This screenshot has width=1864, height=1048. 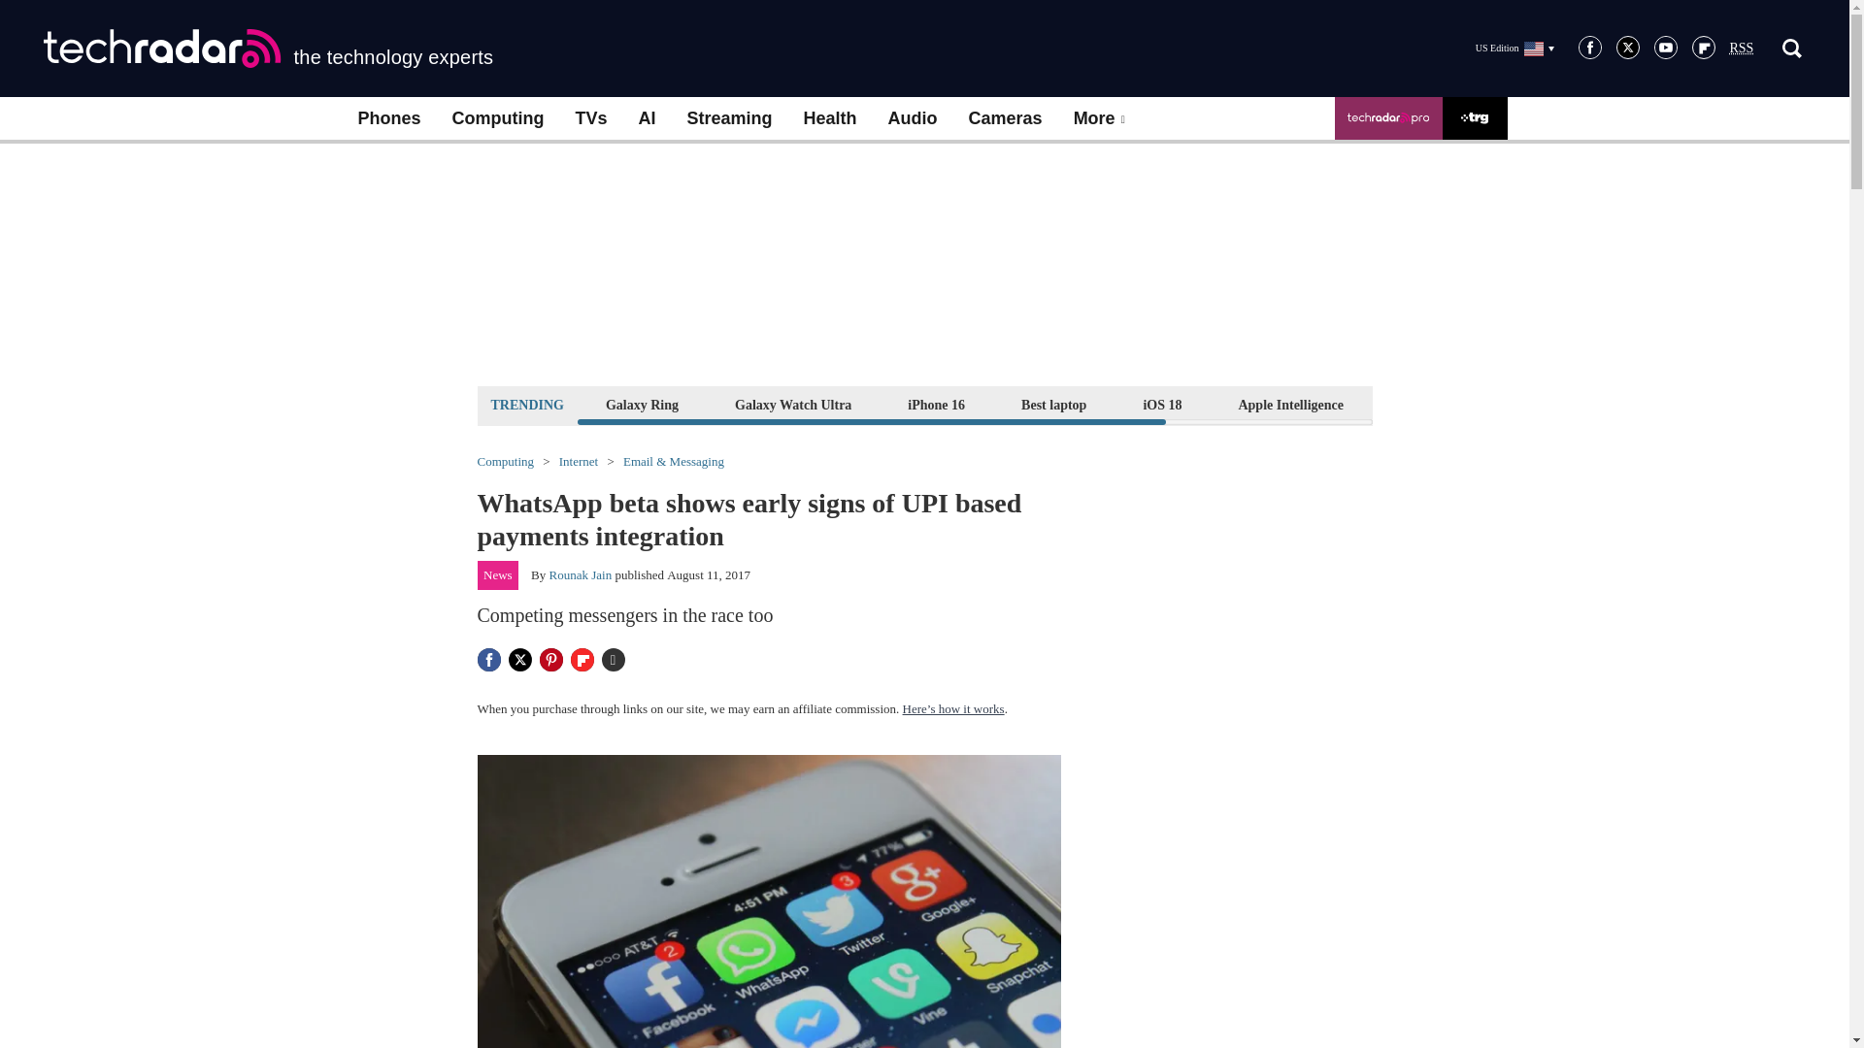 What do you see at coordinates (268, 49) in the screenshot?
I see `the technology experts` at bounding box center [268, 49].